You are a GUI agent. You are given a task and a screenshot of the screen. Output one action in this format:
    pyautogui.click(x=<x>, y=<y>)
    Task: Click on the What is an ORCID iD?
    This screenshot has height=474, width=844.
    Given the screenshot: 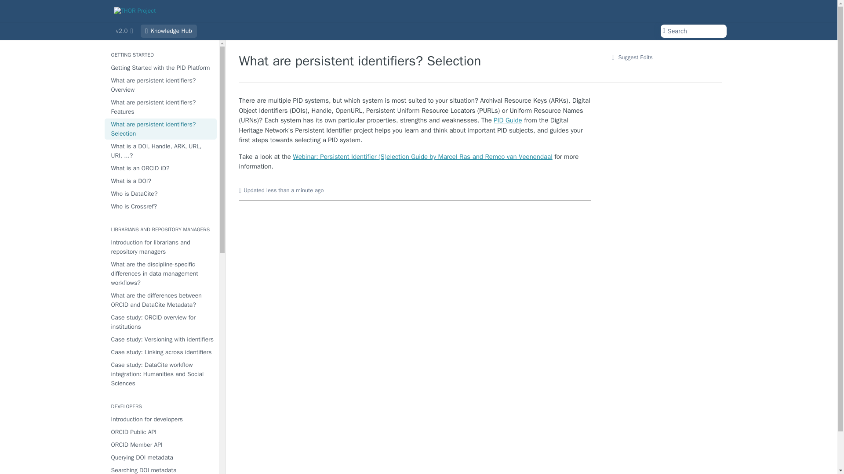 What is the action you would take?
    pyautogui.click(x=161, y=169)
    